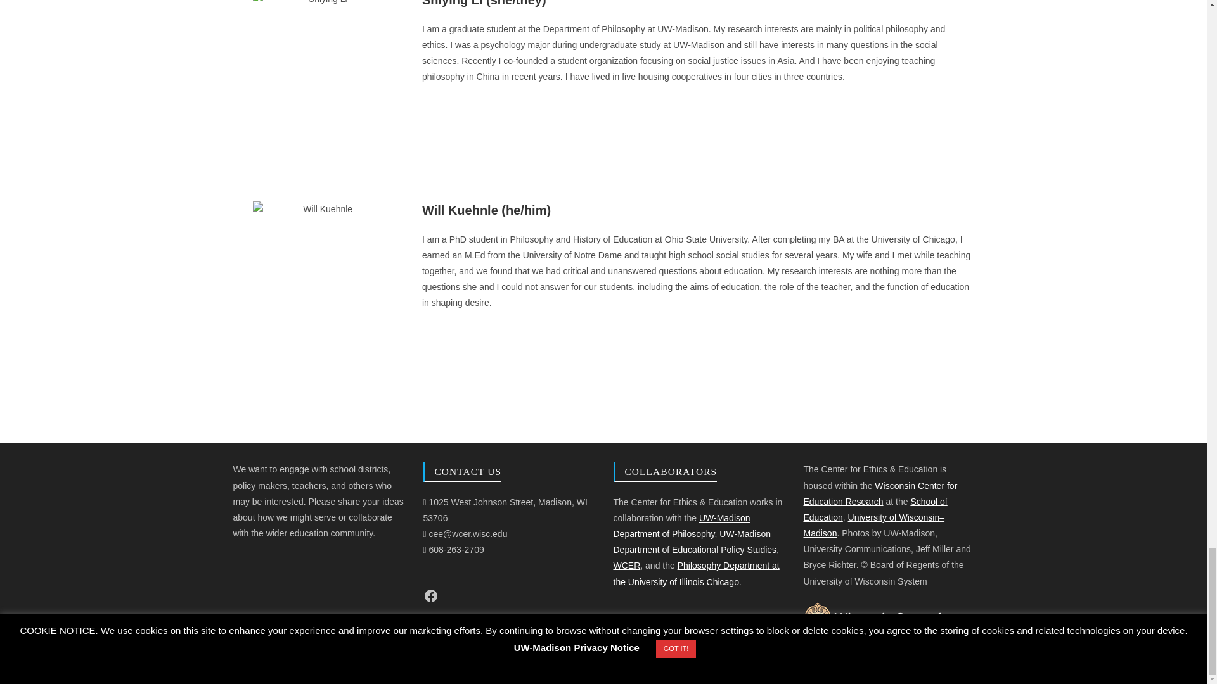  Describe the element at coordinates (695, 541) in the screenshot. I see `UW-Madison Department of Educational Policy Studies` at that location.